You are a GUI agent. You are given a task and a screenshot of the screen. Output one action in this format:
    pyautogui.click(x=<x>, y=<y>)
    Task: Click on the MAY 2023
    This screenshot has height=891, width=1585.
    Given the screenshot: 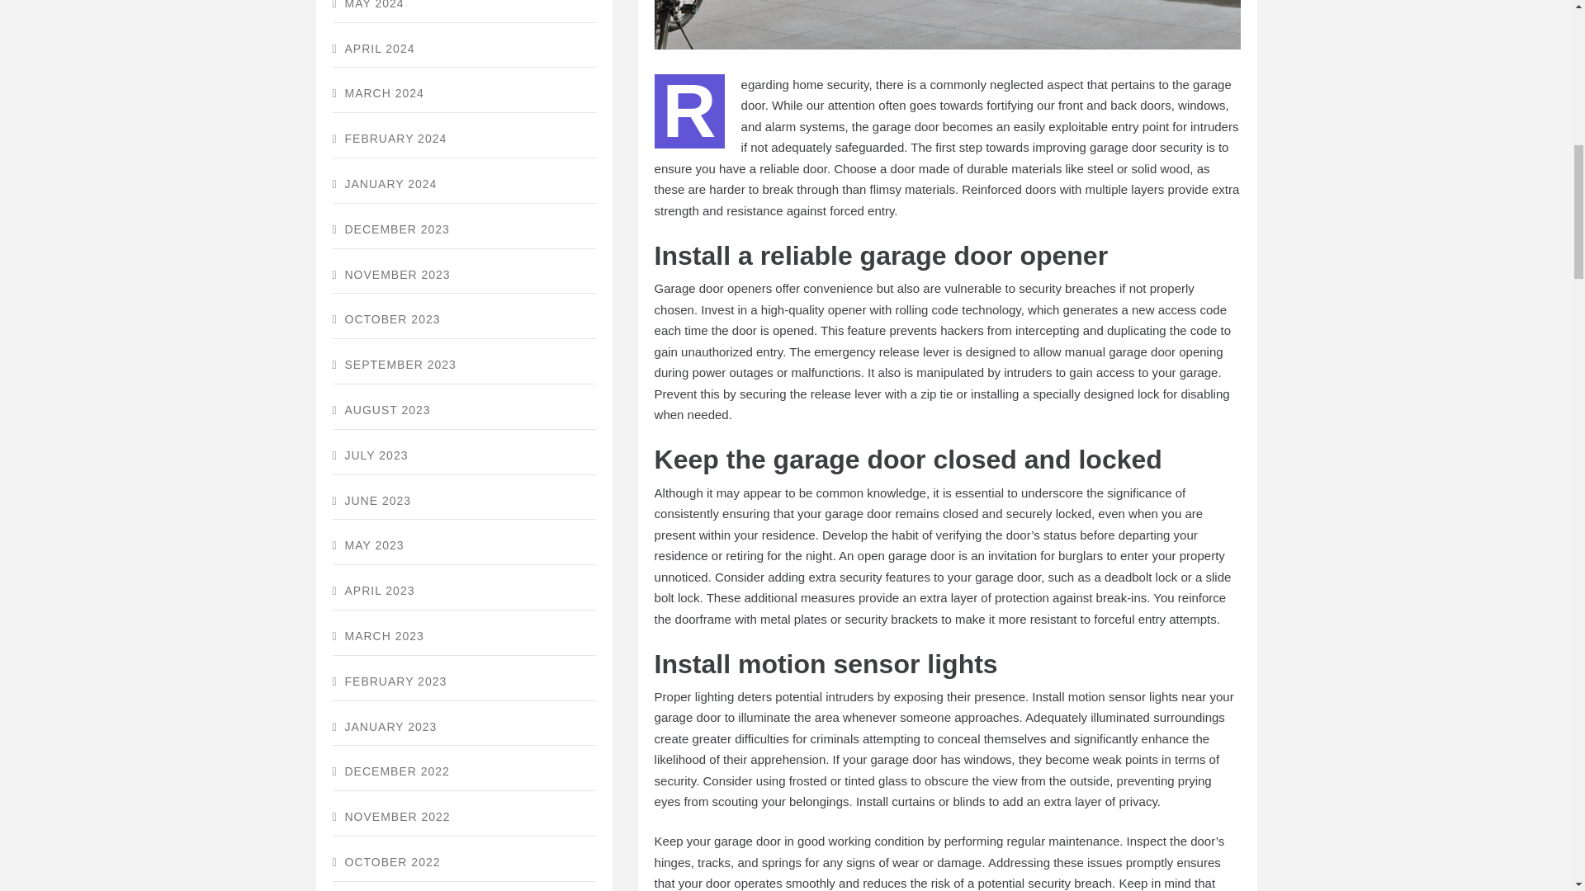 What is the action you would take?
    pyautogui.click(x=463, y=546)
    